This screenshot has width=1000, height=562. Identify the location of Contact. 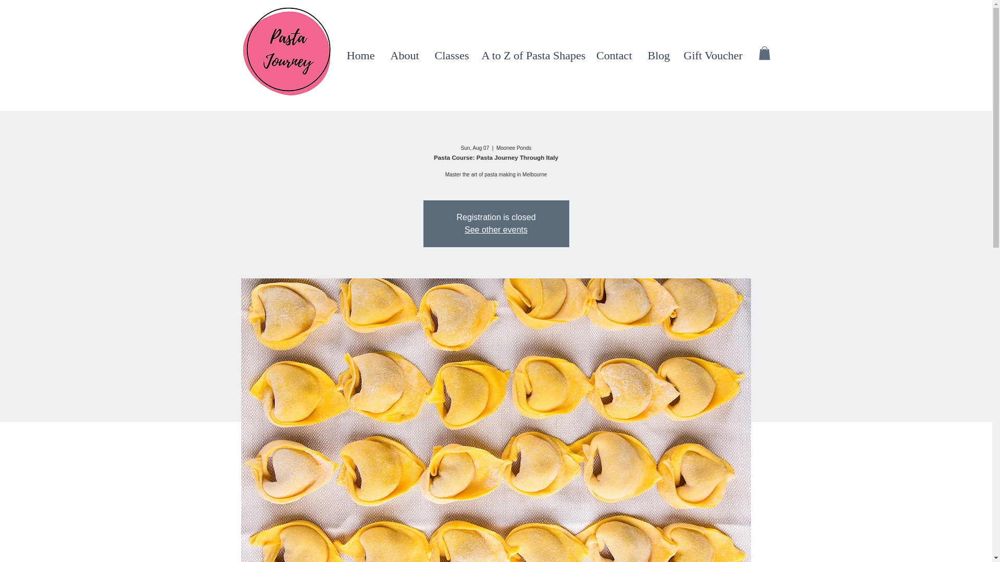
(614, 55).